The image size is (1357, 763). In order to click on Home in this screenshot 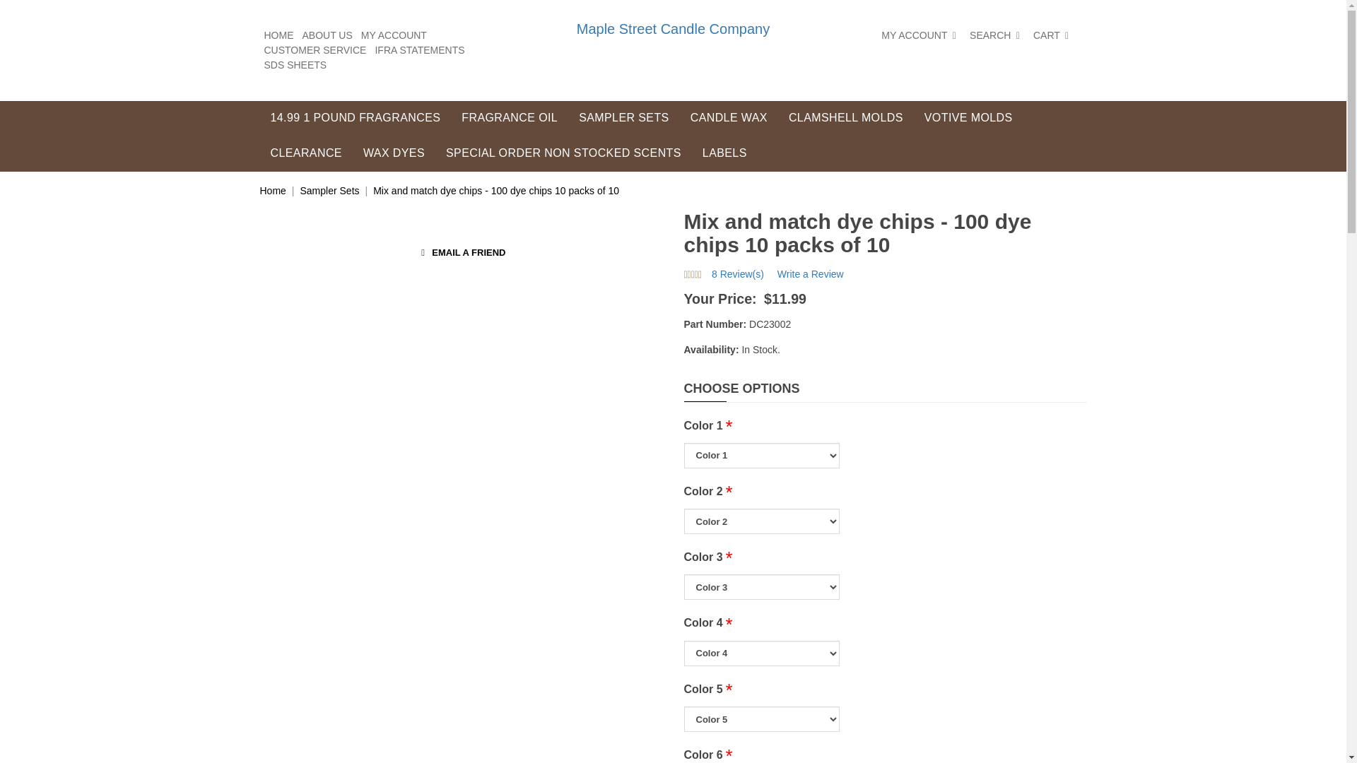, I will do `click(273, 191)`.